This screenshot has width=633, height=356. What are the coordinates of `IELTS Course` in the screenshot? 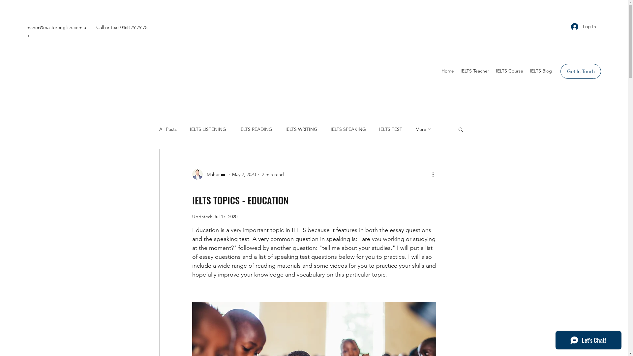 It's located at (510, 71).